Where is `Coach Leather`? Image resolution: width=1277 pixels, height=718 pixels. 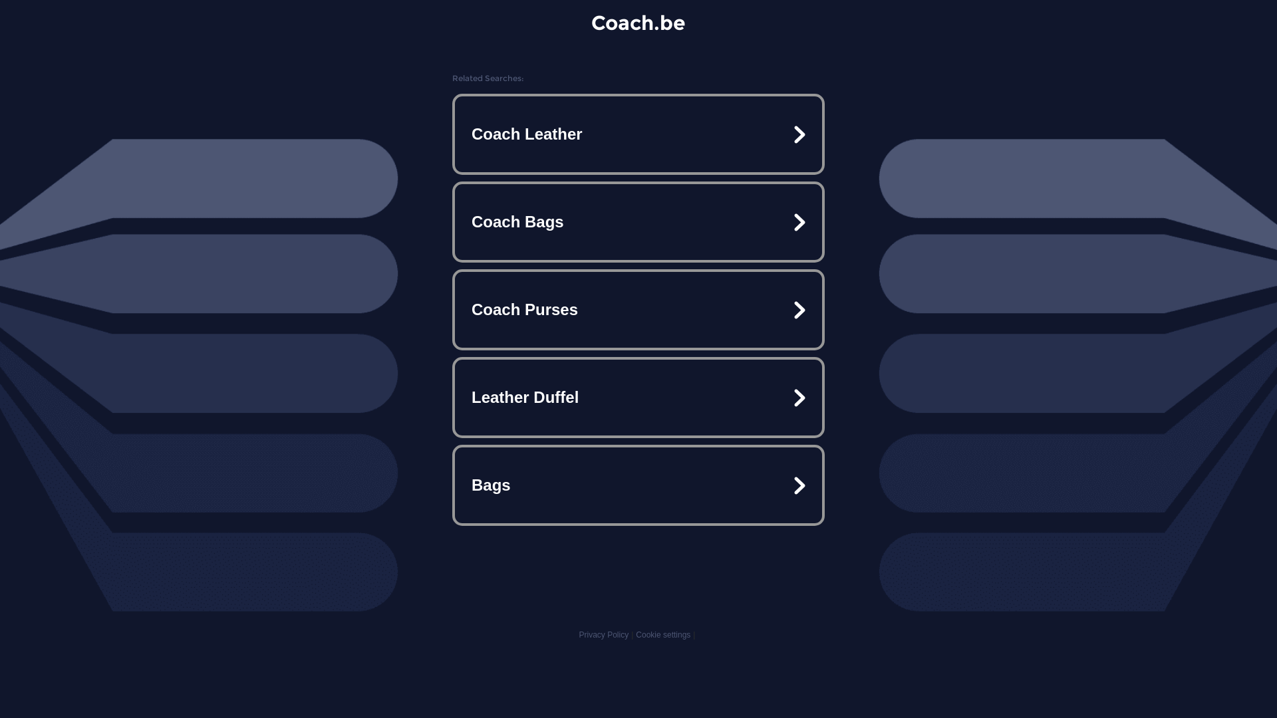 Coach Leather is located at coordinates (638, 134).